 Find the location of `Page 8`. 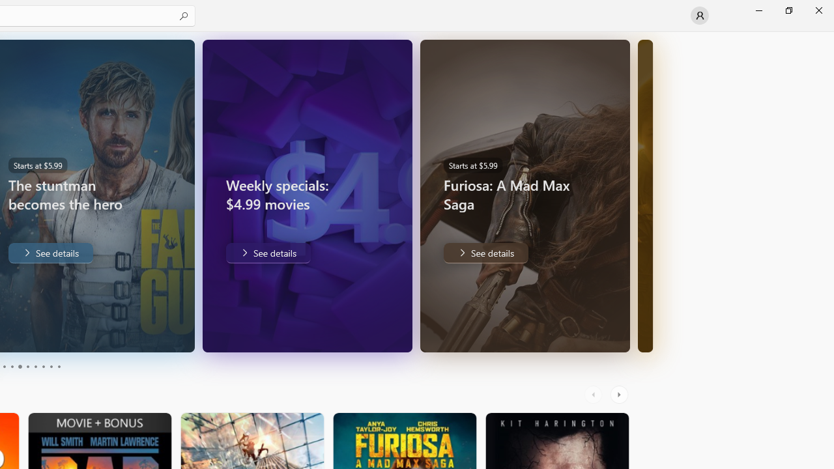

Page 8 is located at coordinates (43, 366).